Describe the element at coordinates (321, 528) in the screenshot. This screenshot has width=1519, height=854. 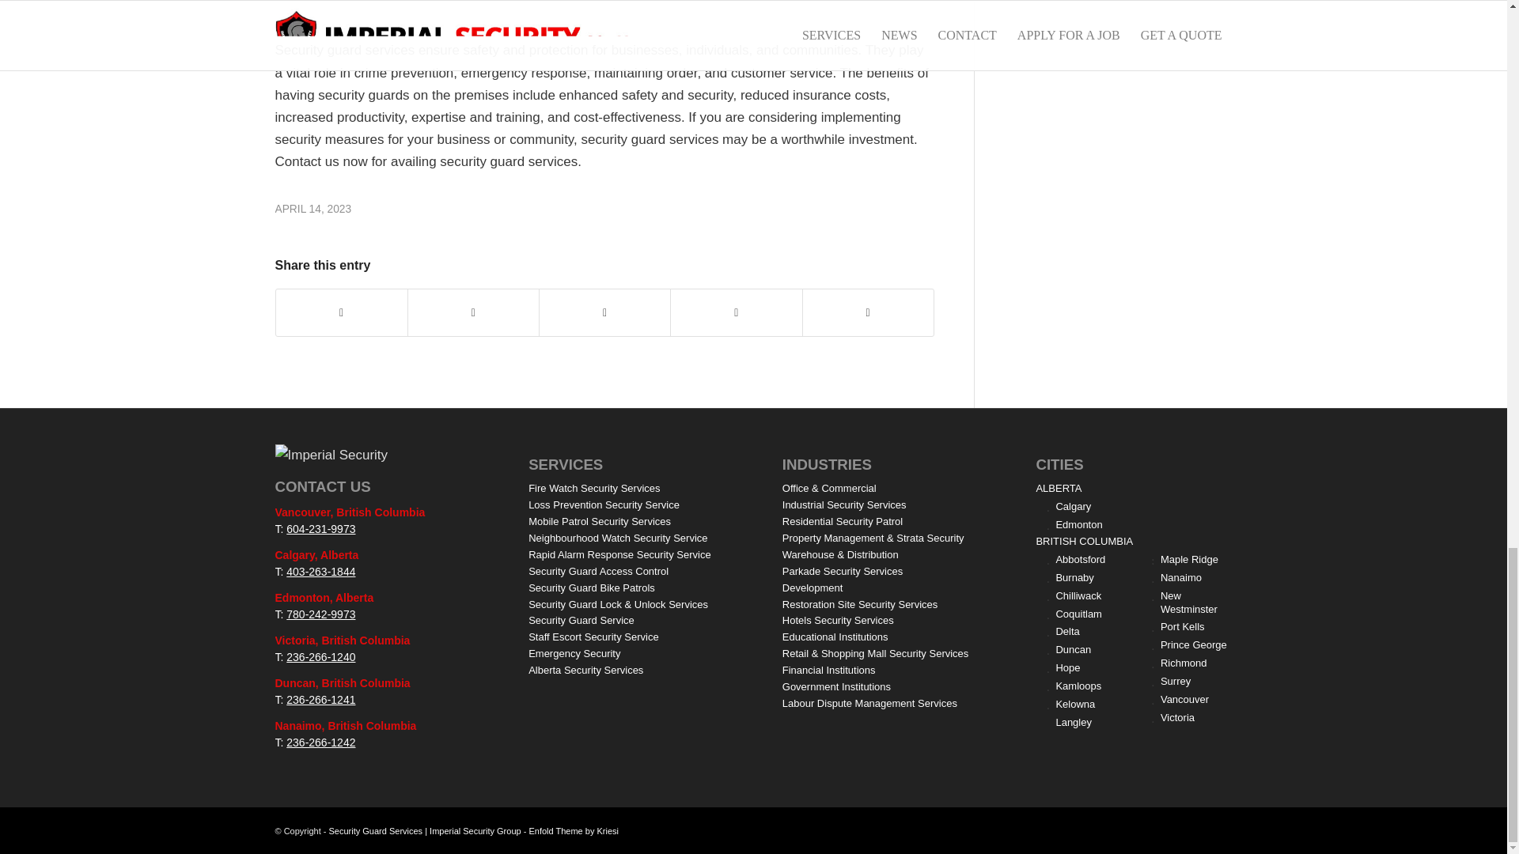
I see `604-231-9973` at that location.